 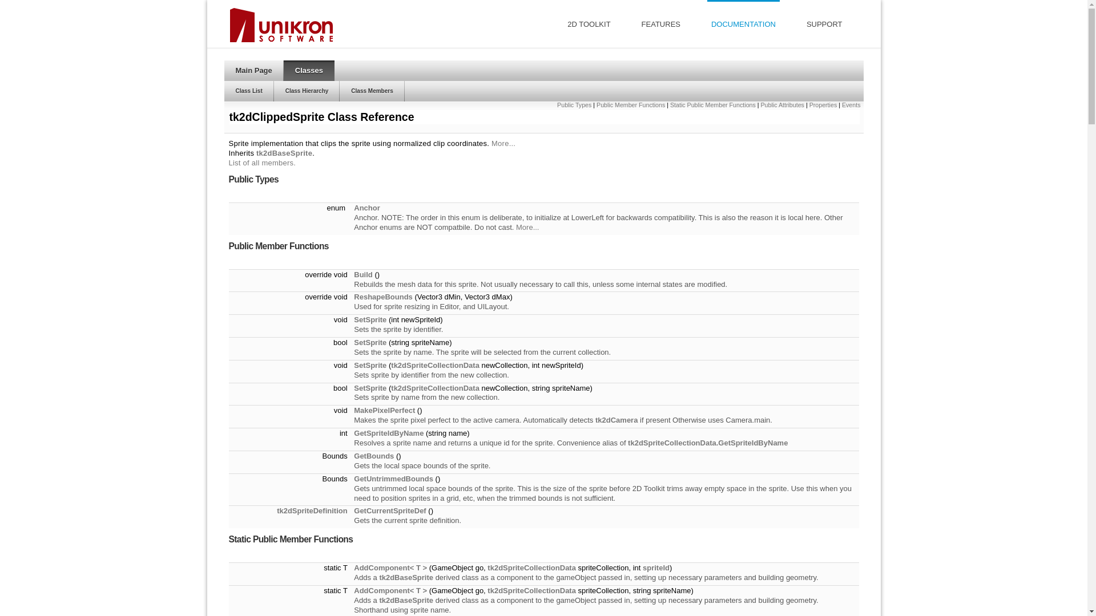 I want to click on Public Member Functions, so click(x=631, y=105).